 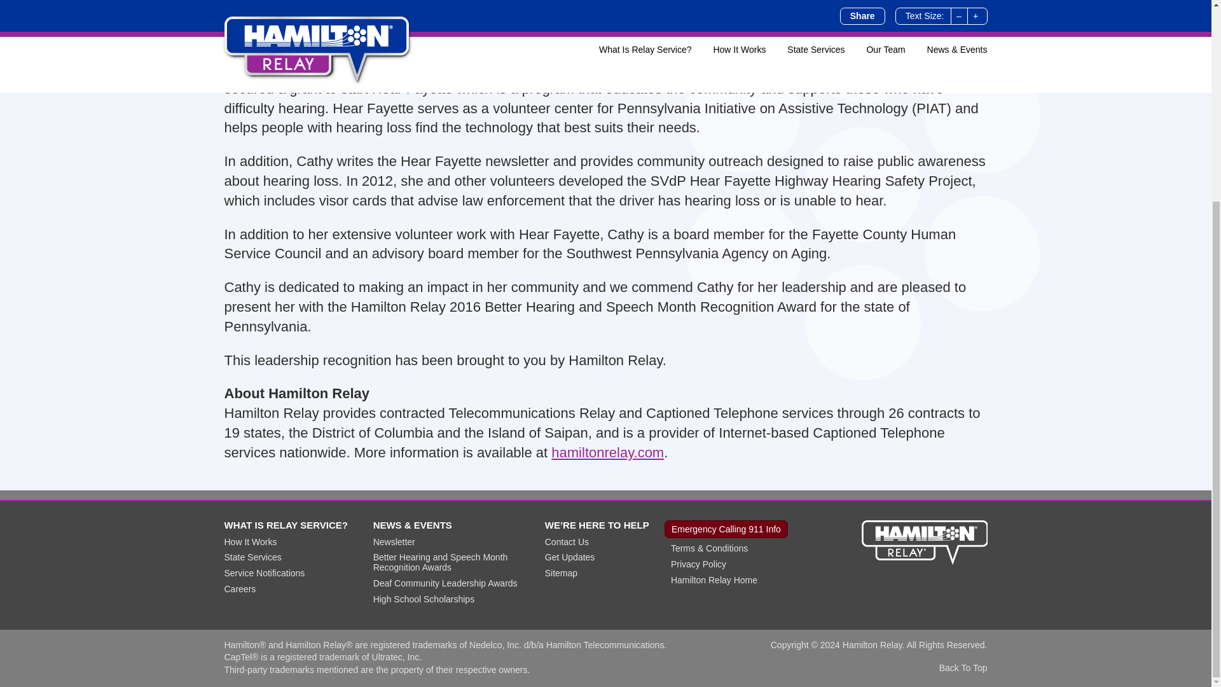 I want to click on Service Notifications, so click(x=263, y=573).